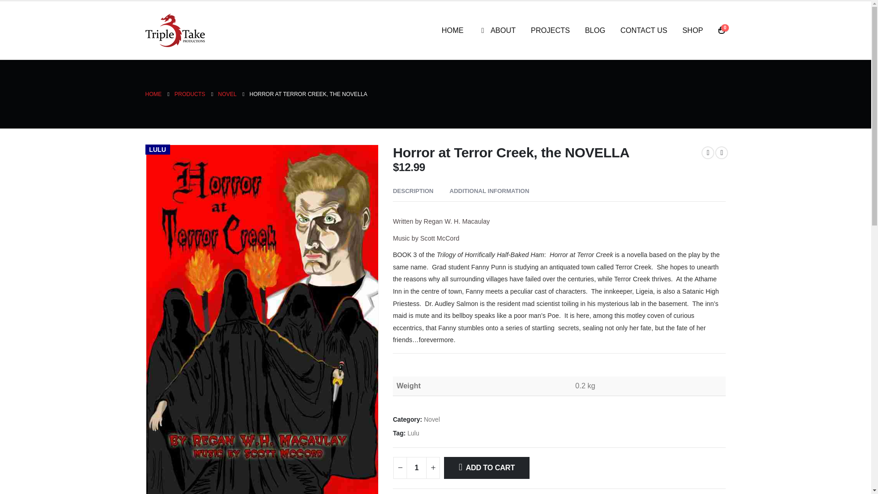 Image resolution: width=878 pixels, height=494 pixels. I want to click on Triple Take Productions - , so click(175, 30).